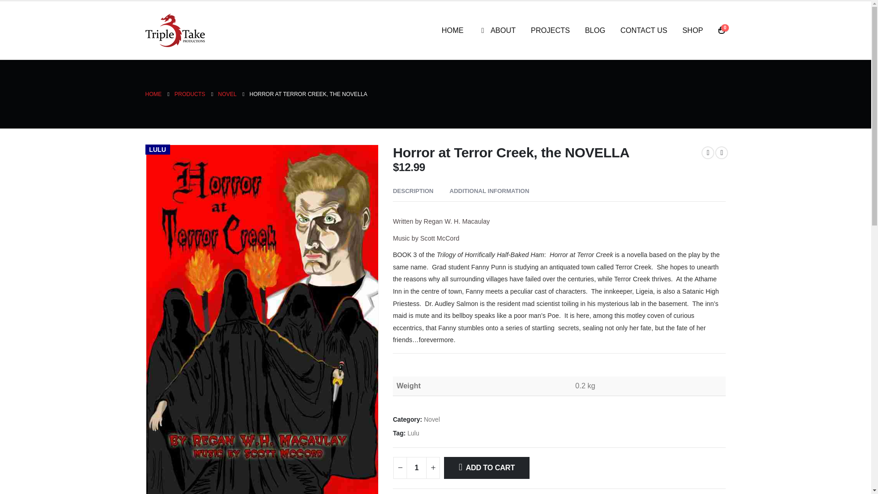 Image resolution: width=878 pixels, height=494 pixels. I want to click on Triple Take Productions - , so click(175, 30).